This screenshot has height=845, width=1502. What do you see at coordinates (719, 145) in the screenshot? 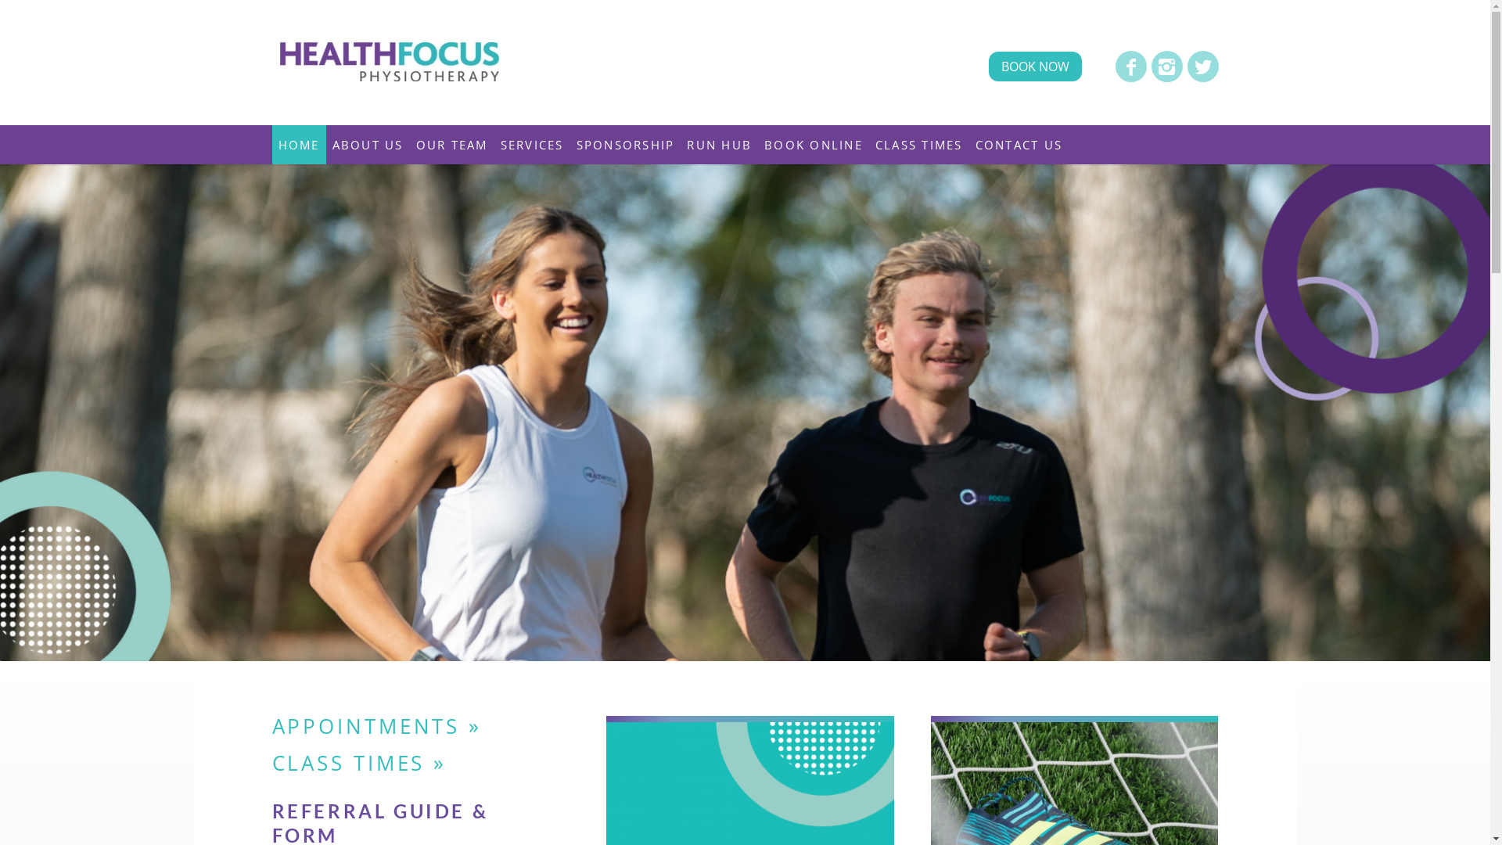
I see `RUN HUB` at bounding box center [719, 145].